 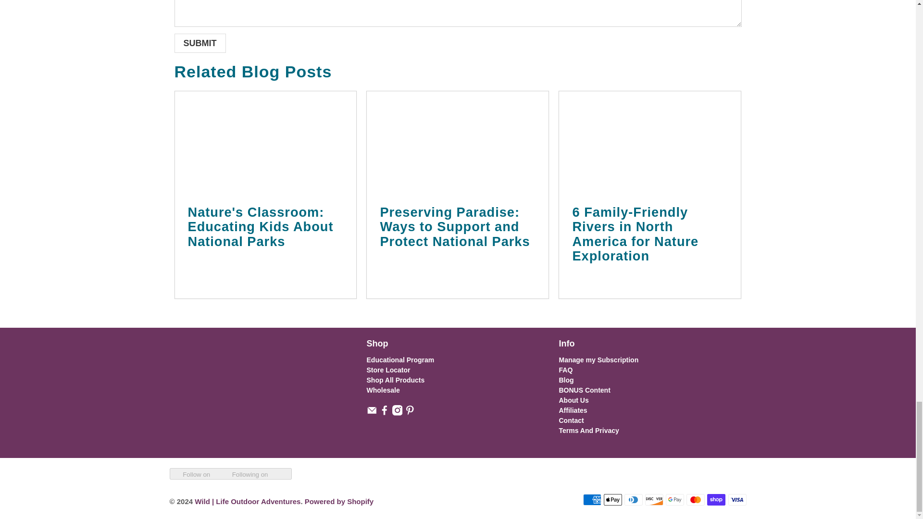 I want to click on American Express, so click(x=592, y=500).